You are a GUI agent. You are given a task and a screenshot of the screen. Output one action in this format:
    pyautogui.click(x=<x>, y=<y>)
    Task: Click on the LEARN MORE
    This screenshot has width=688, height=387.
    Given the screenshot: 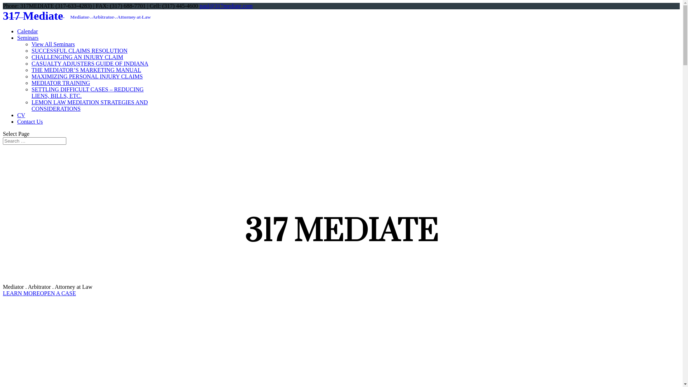 What is the action you would take?
    pyautogui.click(x=21, y=293)
    